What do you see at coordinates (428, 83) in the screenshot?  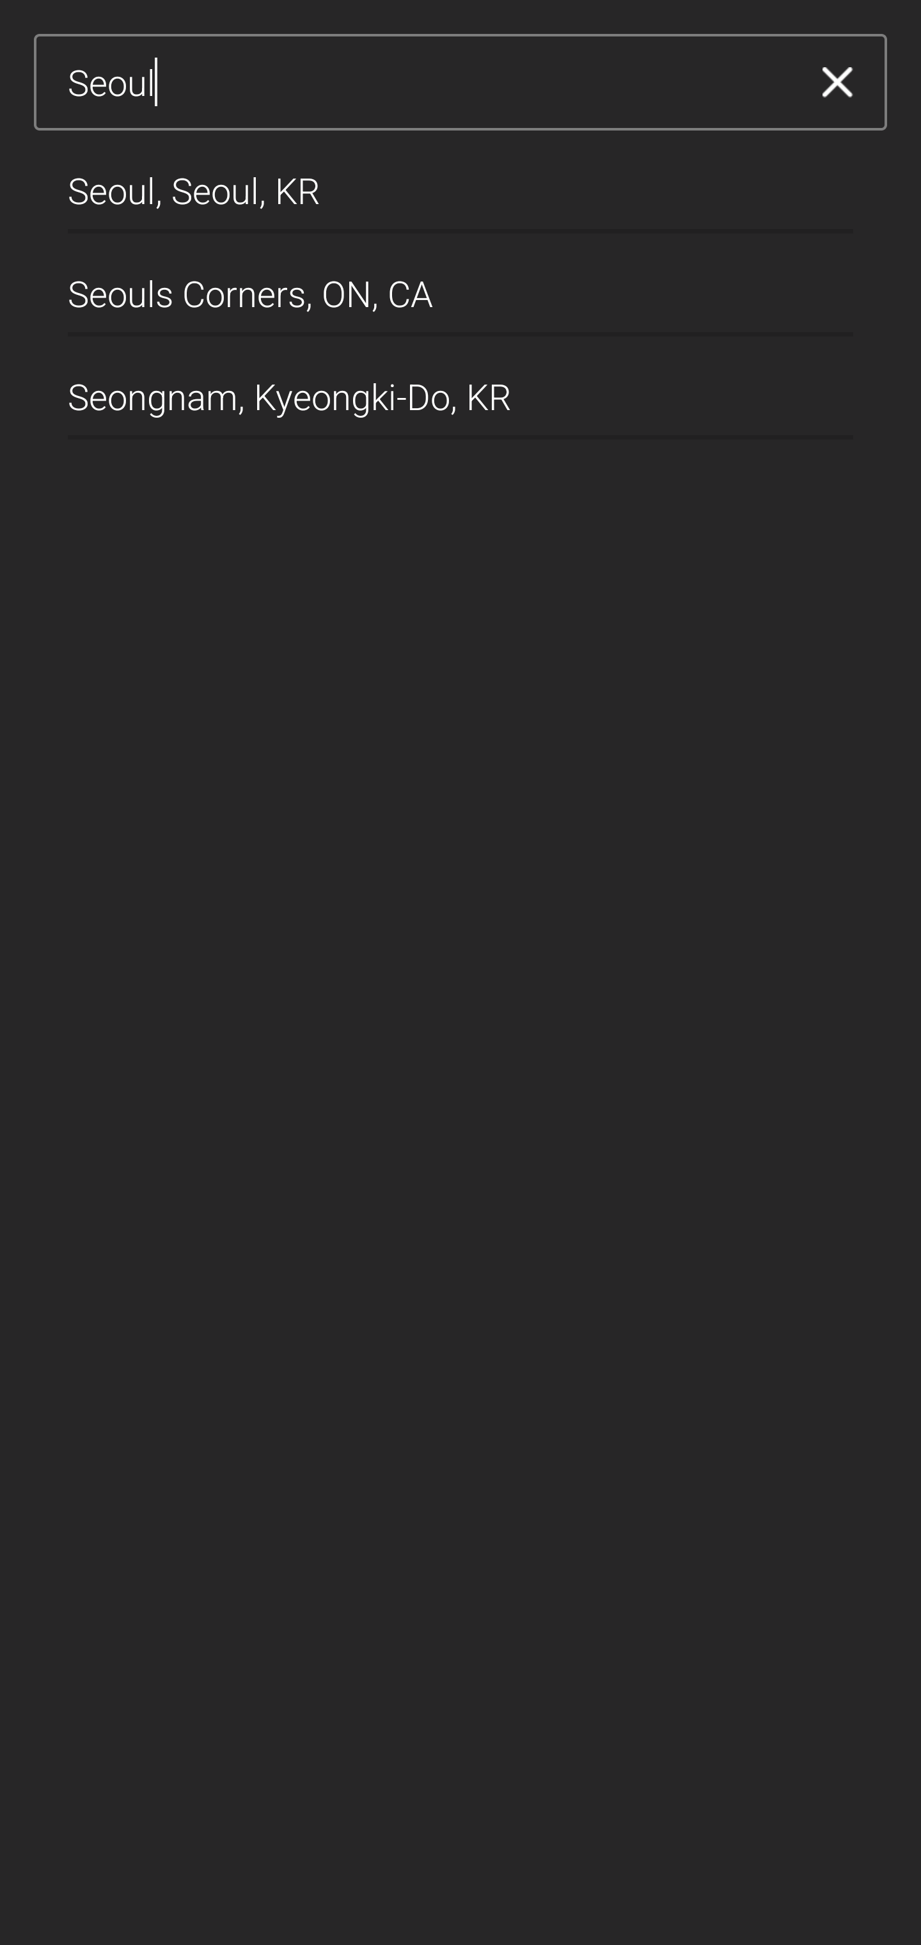 I see `Seoul` at bounding box center [428, 83].